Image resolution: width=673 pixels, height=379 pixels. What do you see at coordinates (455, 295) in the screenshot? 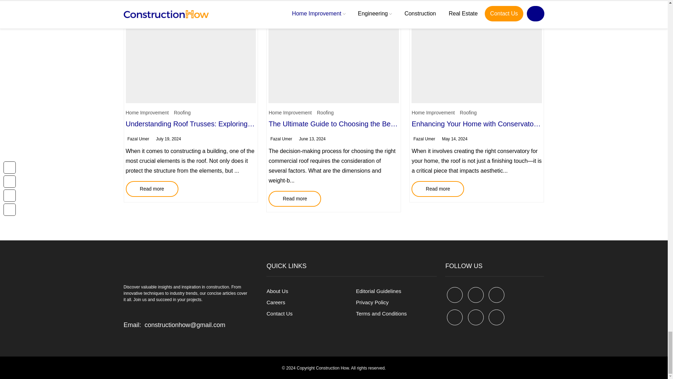
I see `facebook` at bounding box center [455, 295].